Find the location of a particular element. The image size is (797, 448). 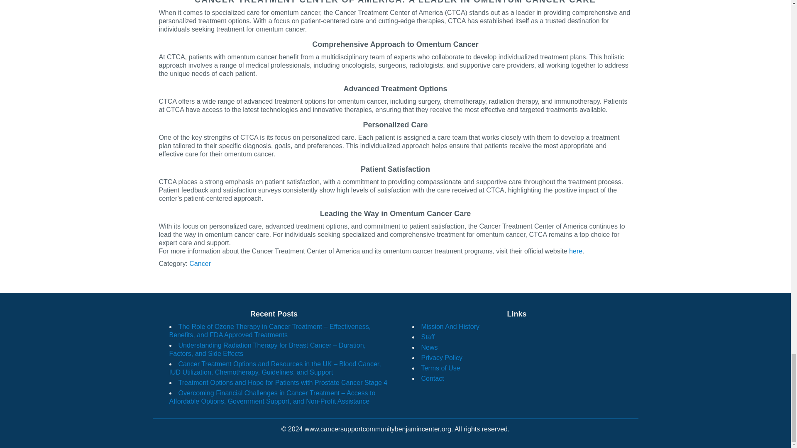

Staff is located at coordinates (428, 337).